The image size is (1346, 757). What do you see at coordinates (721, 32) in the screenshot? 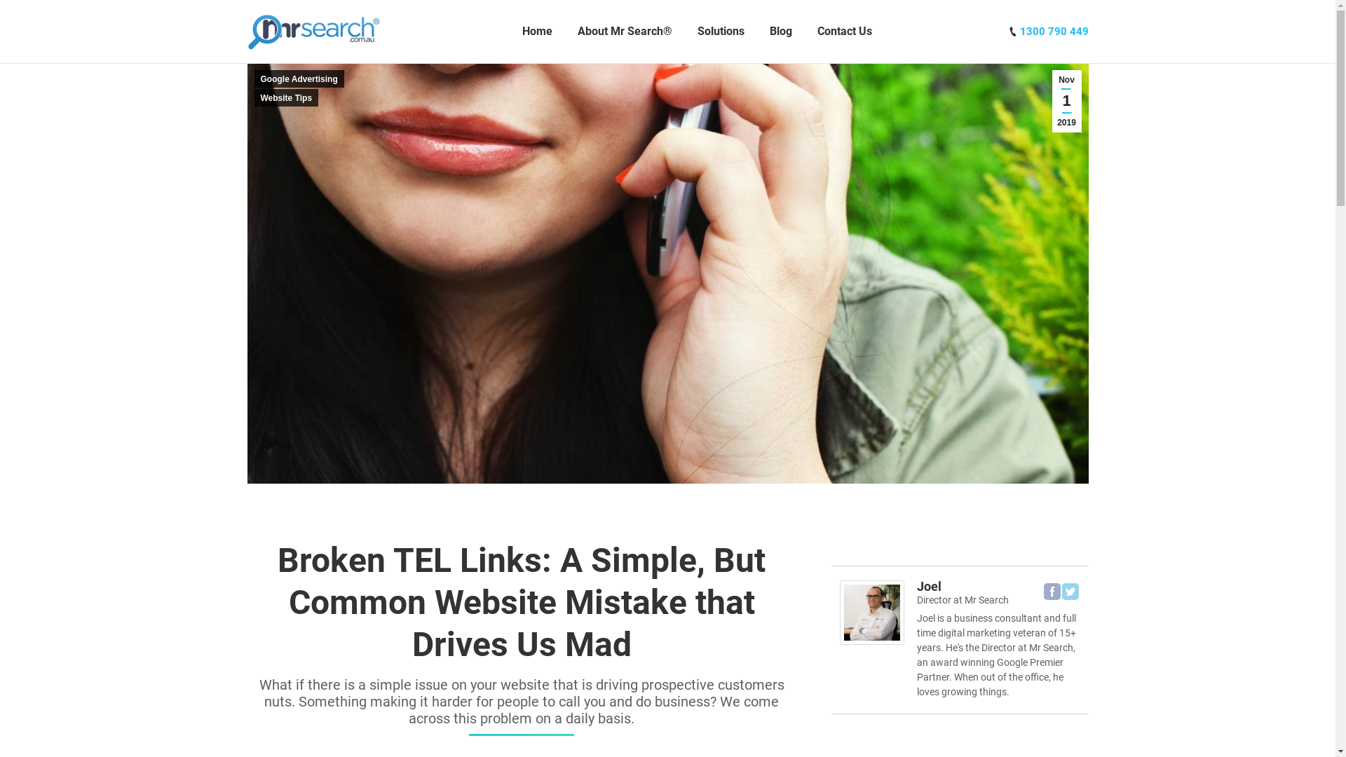
I see `Solutions` at bounding box center [721, 32].